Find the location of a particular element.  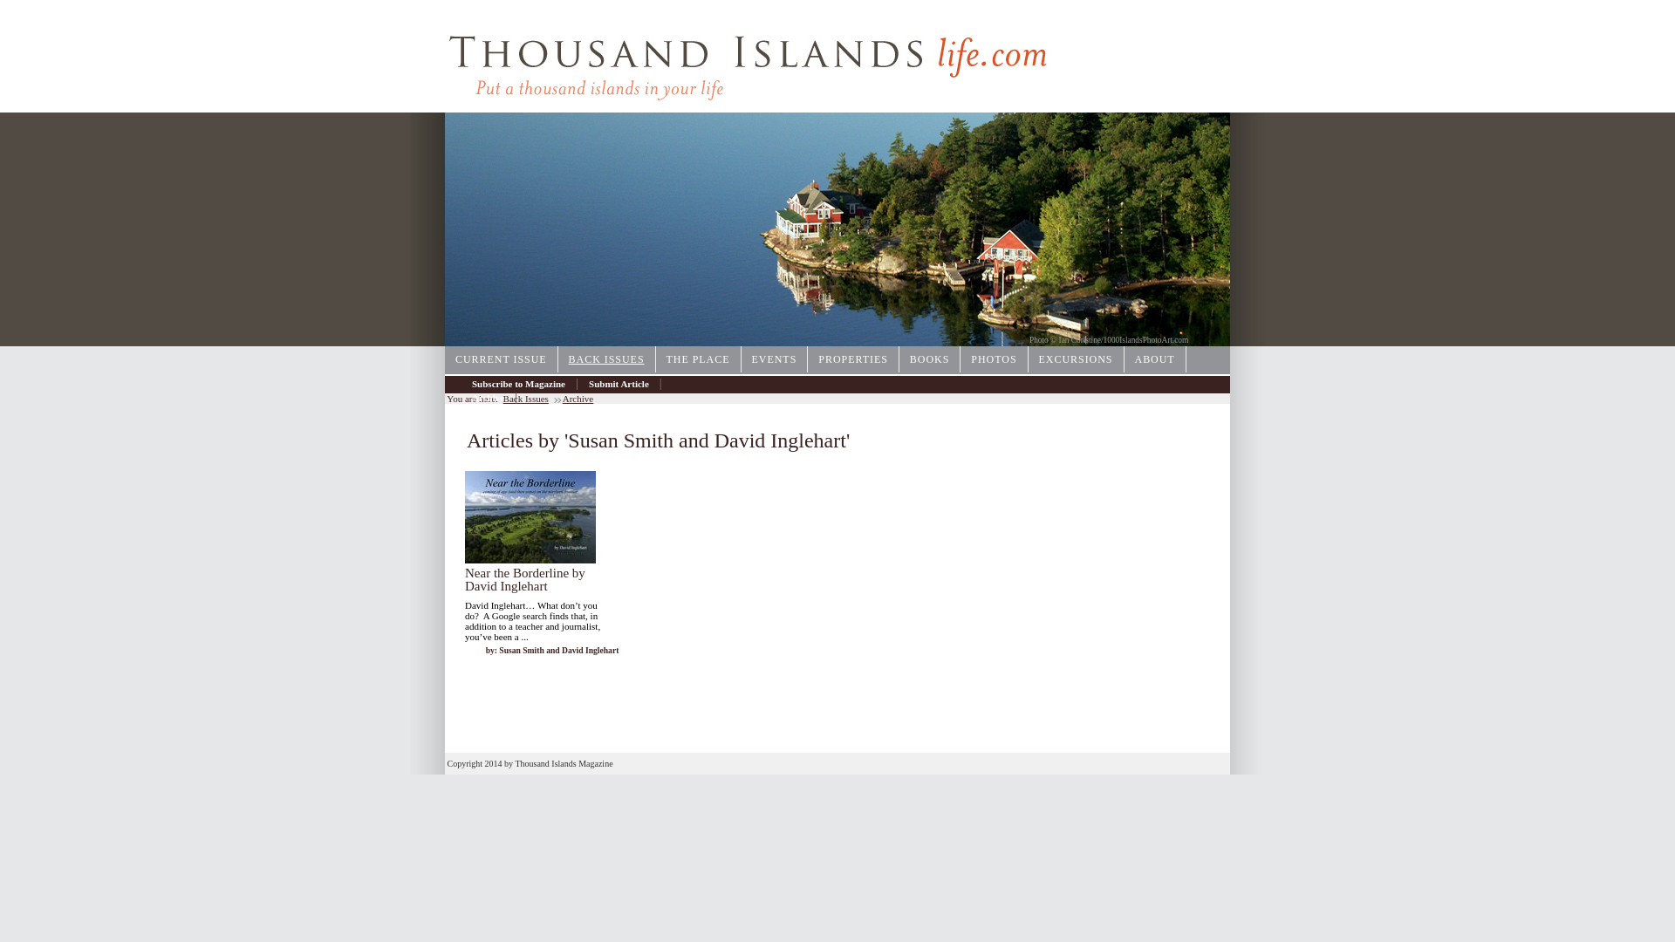

THE PLACE is located at coordinates (699, 359).